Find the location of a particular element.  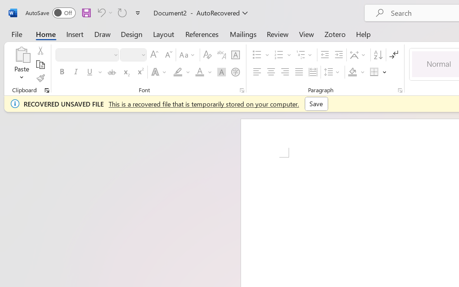

Shading RGB(0, 0, 0) is located at coordinates (352, 72).